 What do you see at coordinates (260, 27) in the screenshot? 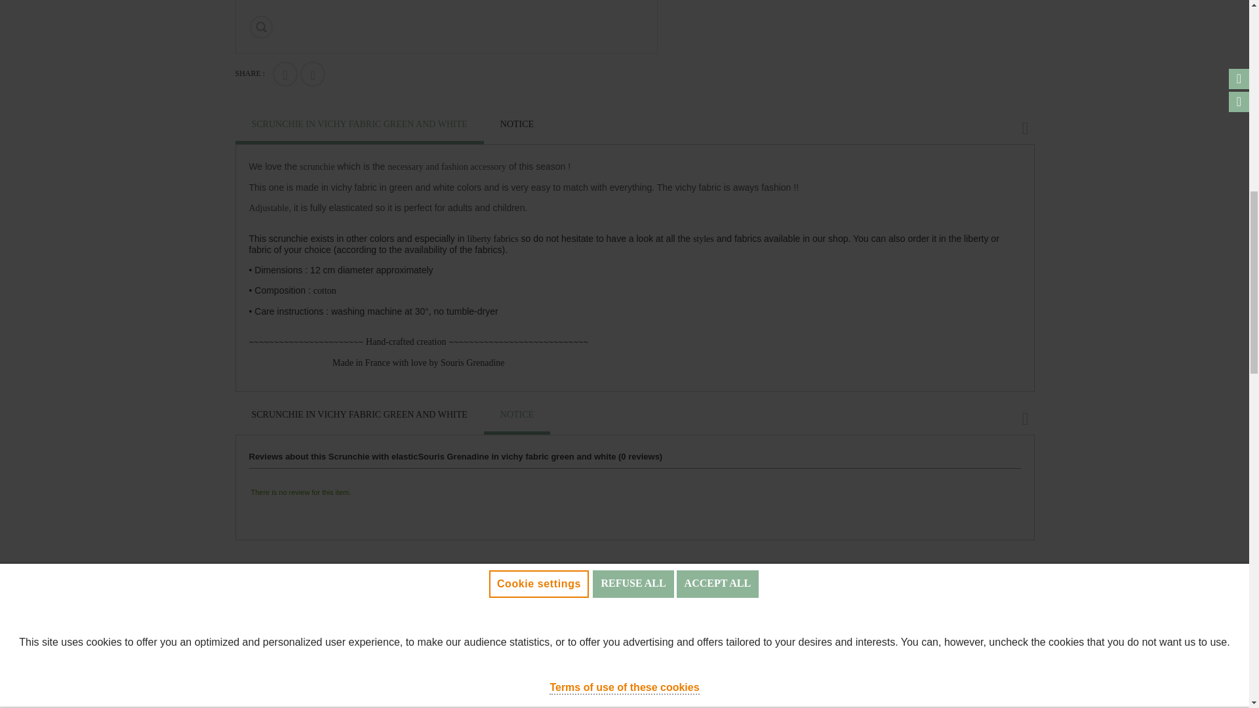
I see `See larger image` at bounding box center [260, 27].